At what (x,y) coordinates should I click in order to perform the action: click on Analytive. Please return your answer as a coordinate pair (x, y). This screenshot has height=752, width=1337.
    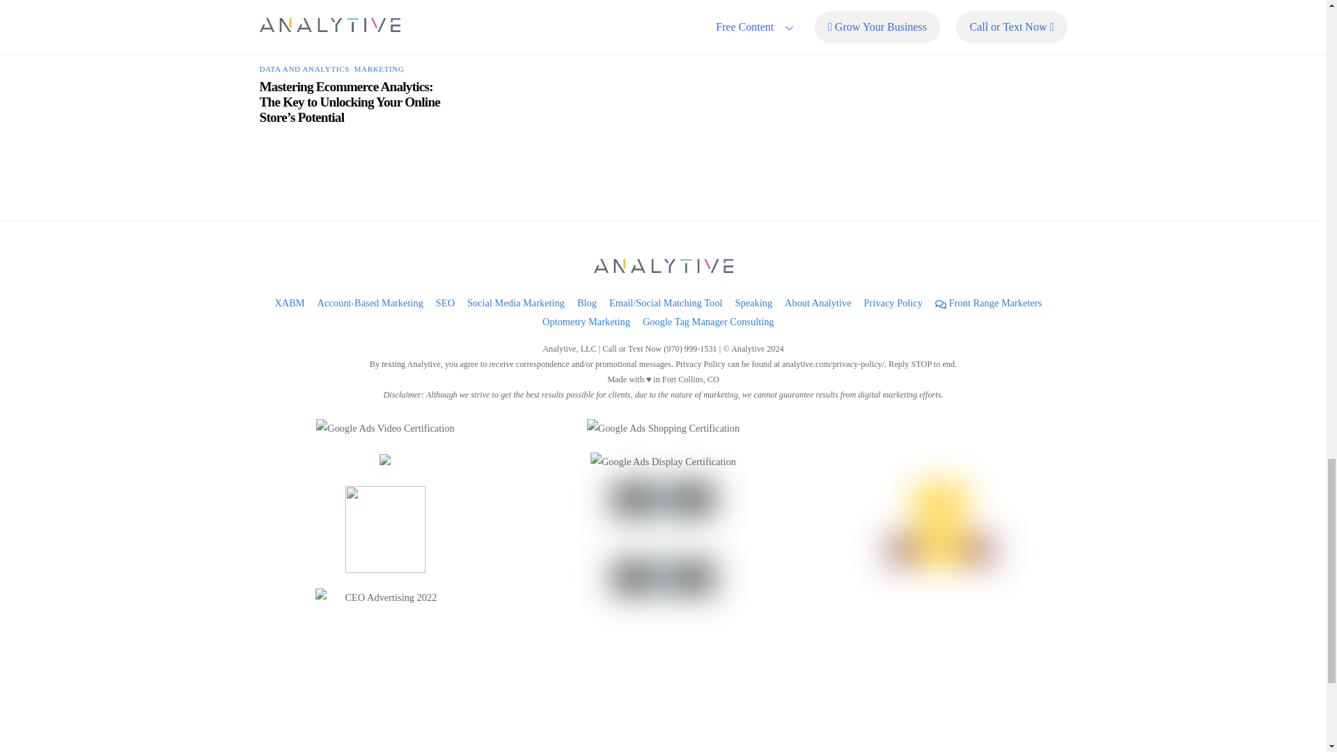
    Looking at the image, I should click on (663, 267).